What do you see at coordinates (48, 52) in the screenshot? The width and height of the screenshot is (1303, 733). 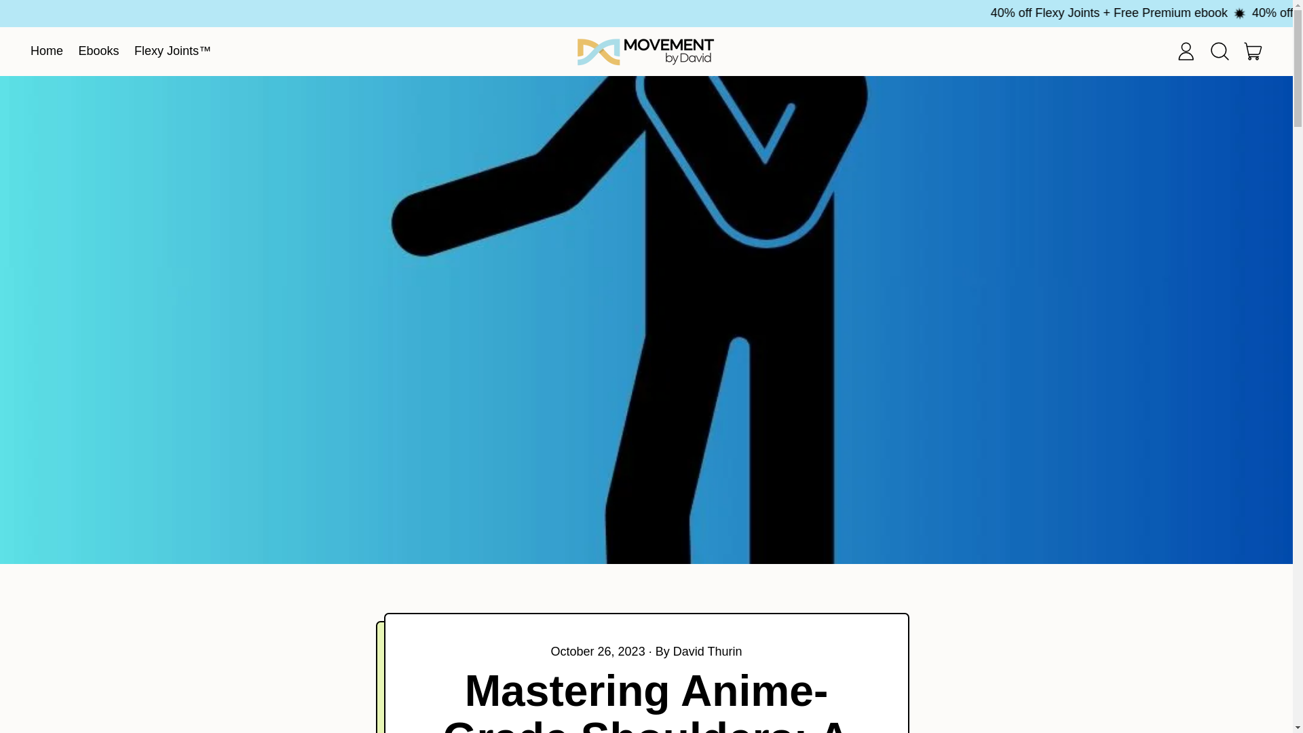 I see `Home` at bounding box center [48, 52].